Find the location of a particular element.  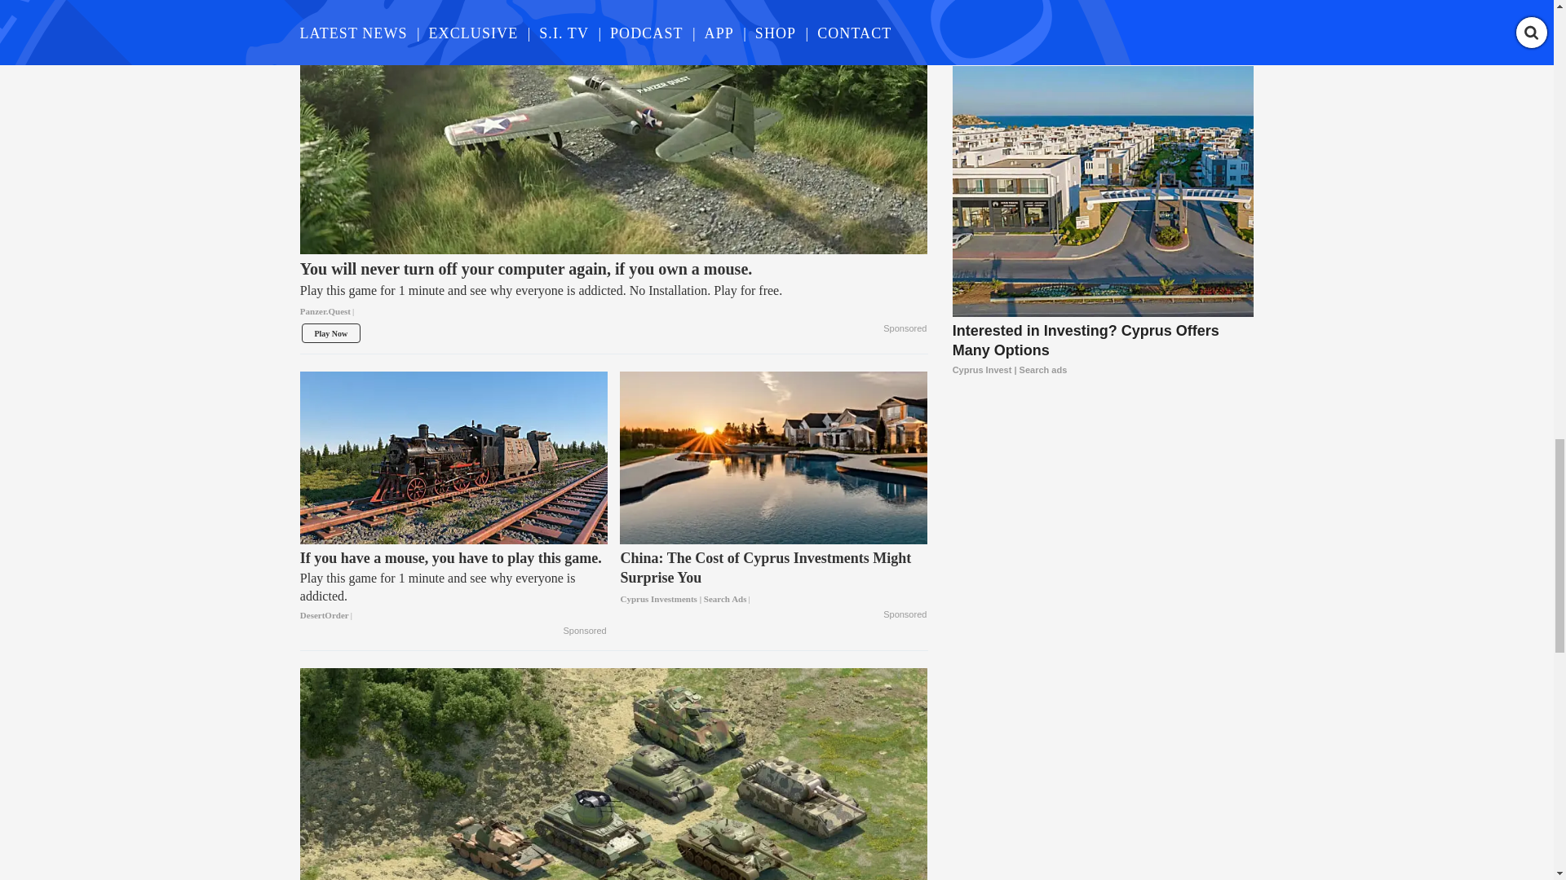

Sponsored is located at coordinates (586, 631).